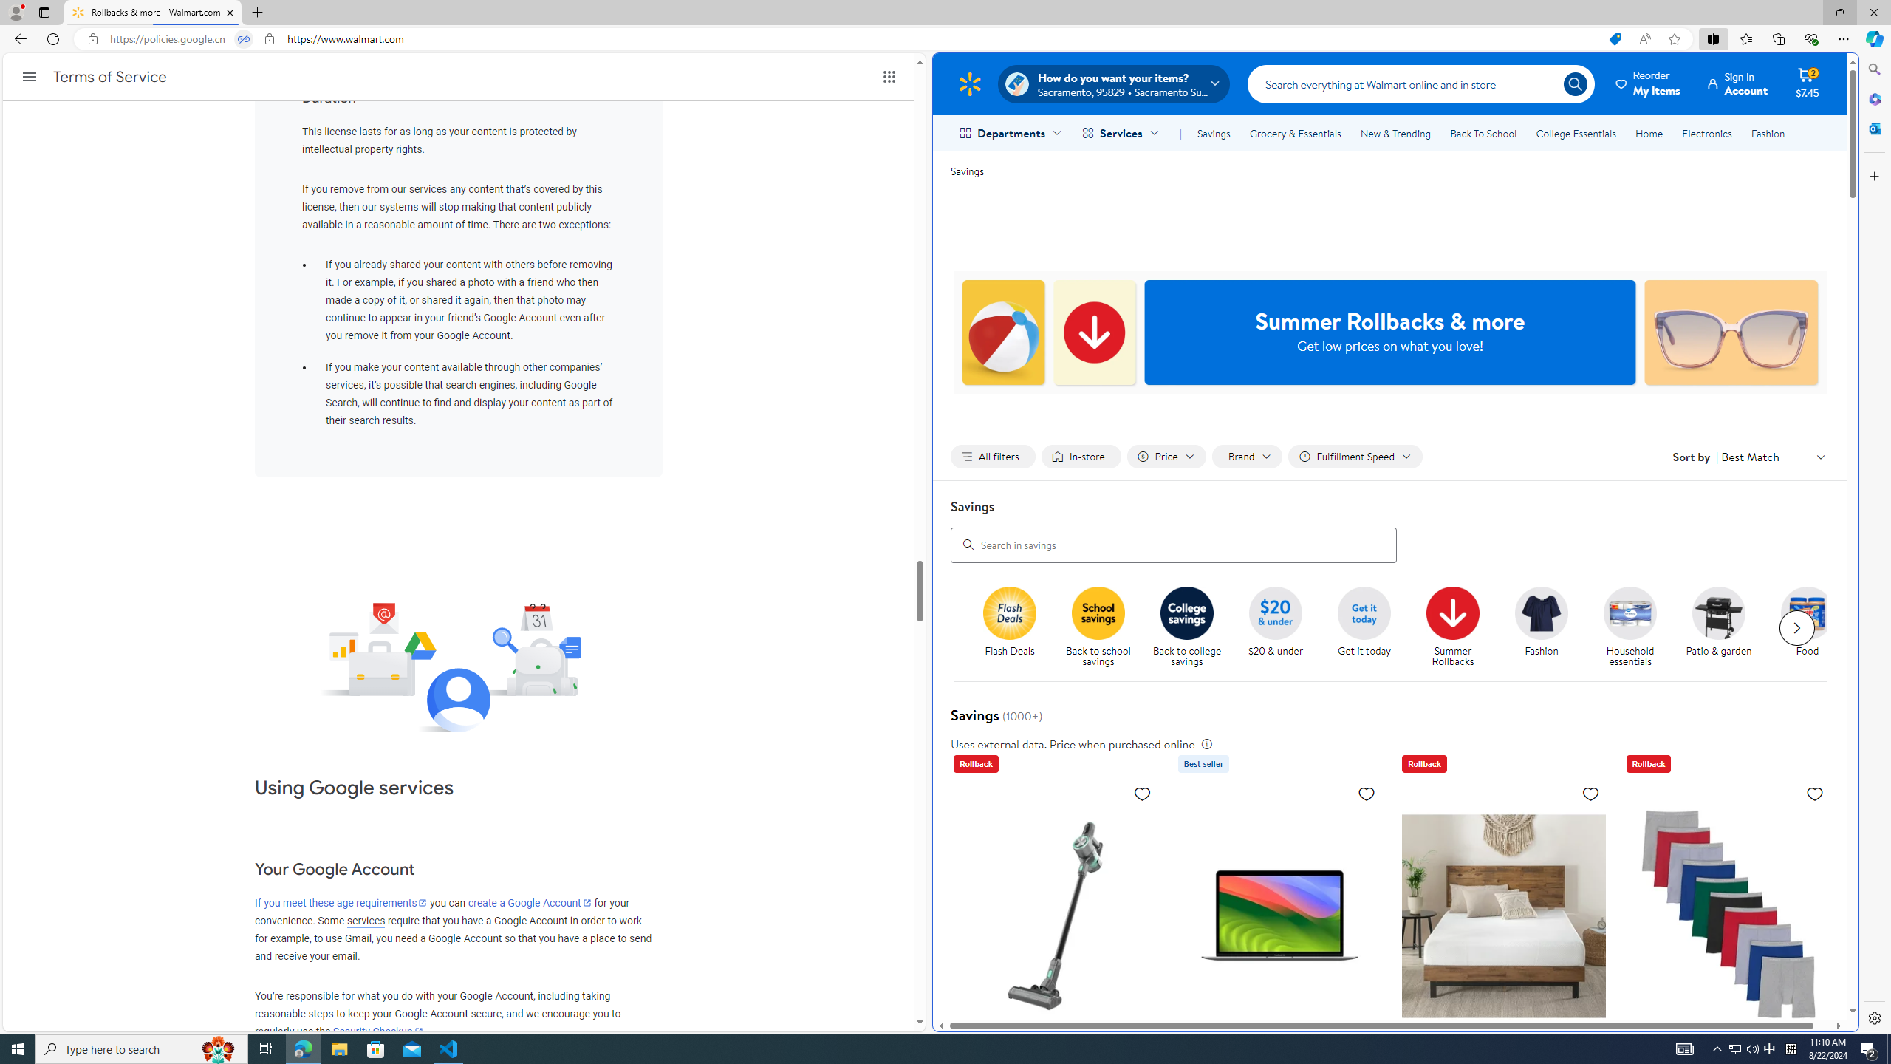 The image size is (1891, 1064). Describe the element at coordinates (1502, 1020) in the screenshot. I see `Zinus Spa Sensations Serenity 8" Memory Foam Mattress, Full` at that location.